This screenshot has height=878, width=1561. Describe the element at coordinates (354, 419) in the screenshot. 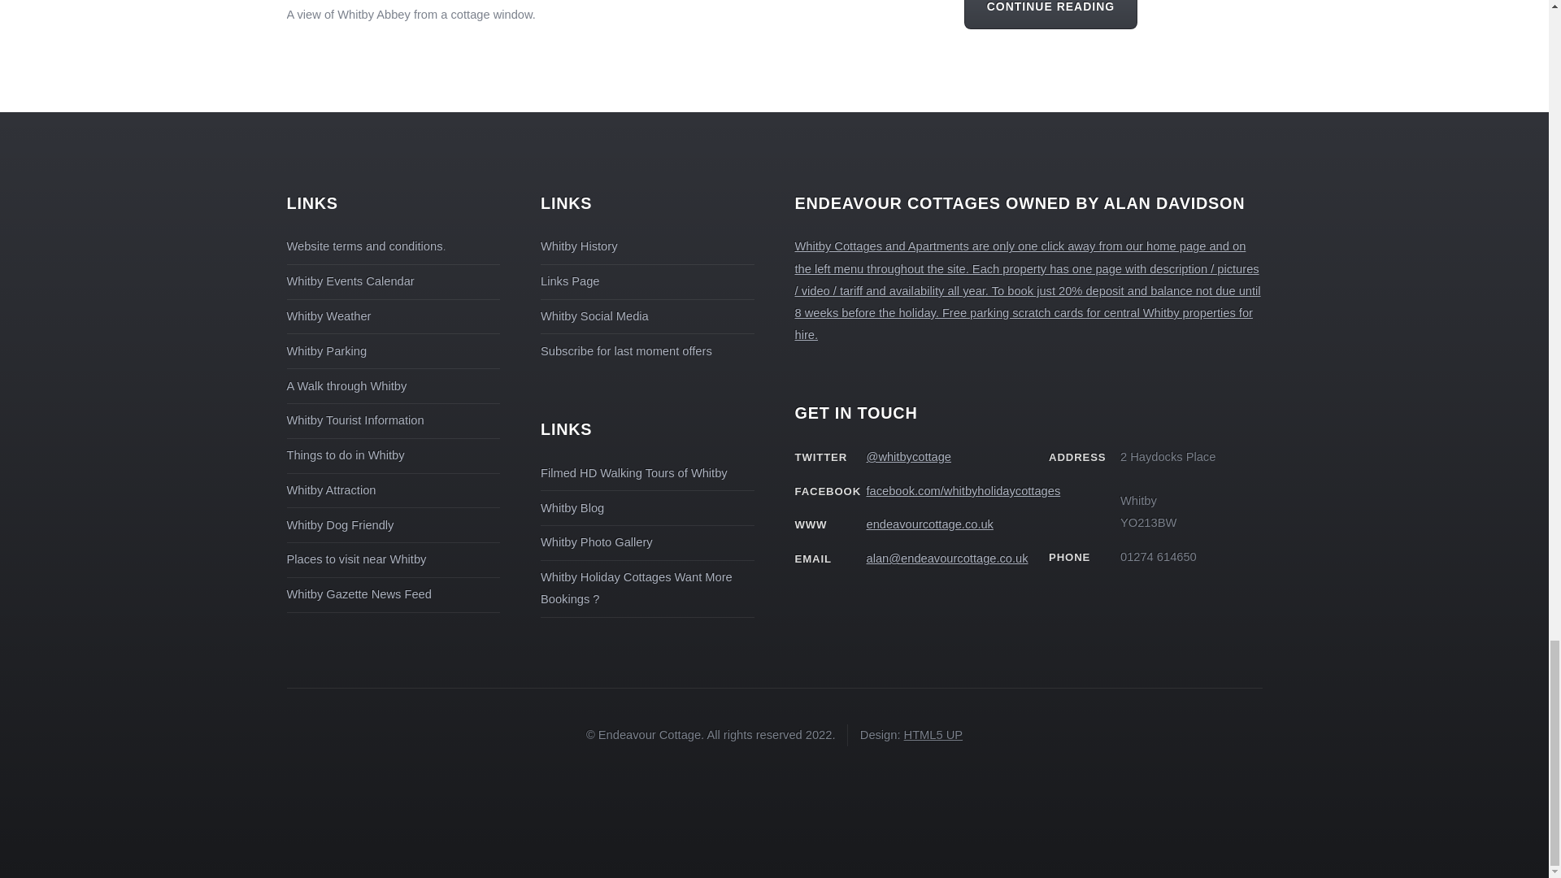

I see `Whitby Tourist Information` at that location.